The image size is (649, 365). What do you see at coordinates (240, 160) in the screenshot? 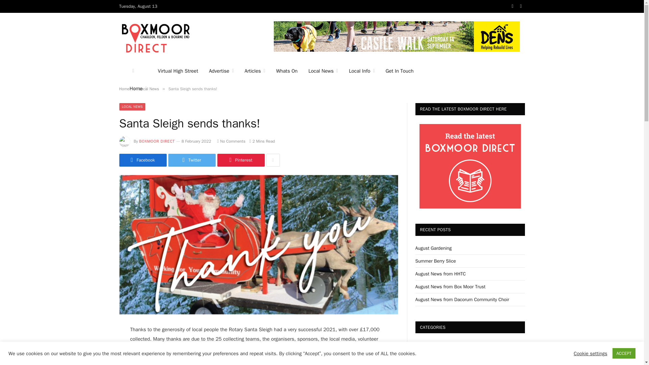
I see `Share on Pinterest` at bounding box center [240, 160].